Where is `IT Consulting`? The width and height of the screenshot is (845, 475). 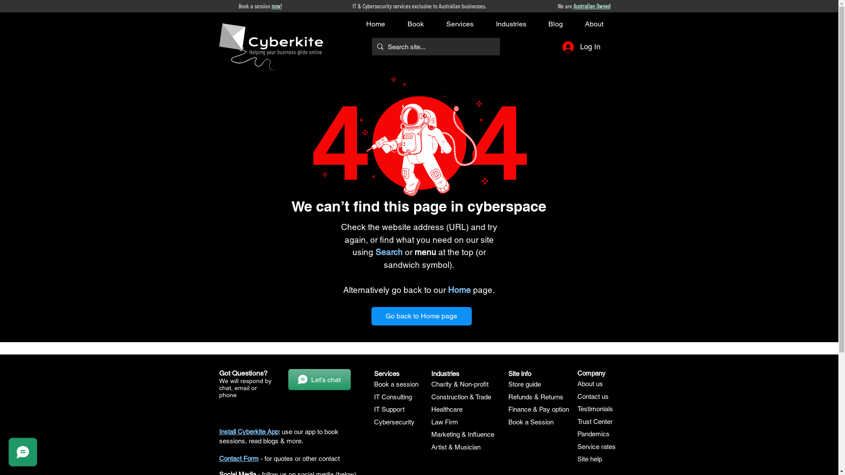
IT Consulting is located at coordinates (393, 397).